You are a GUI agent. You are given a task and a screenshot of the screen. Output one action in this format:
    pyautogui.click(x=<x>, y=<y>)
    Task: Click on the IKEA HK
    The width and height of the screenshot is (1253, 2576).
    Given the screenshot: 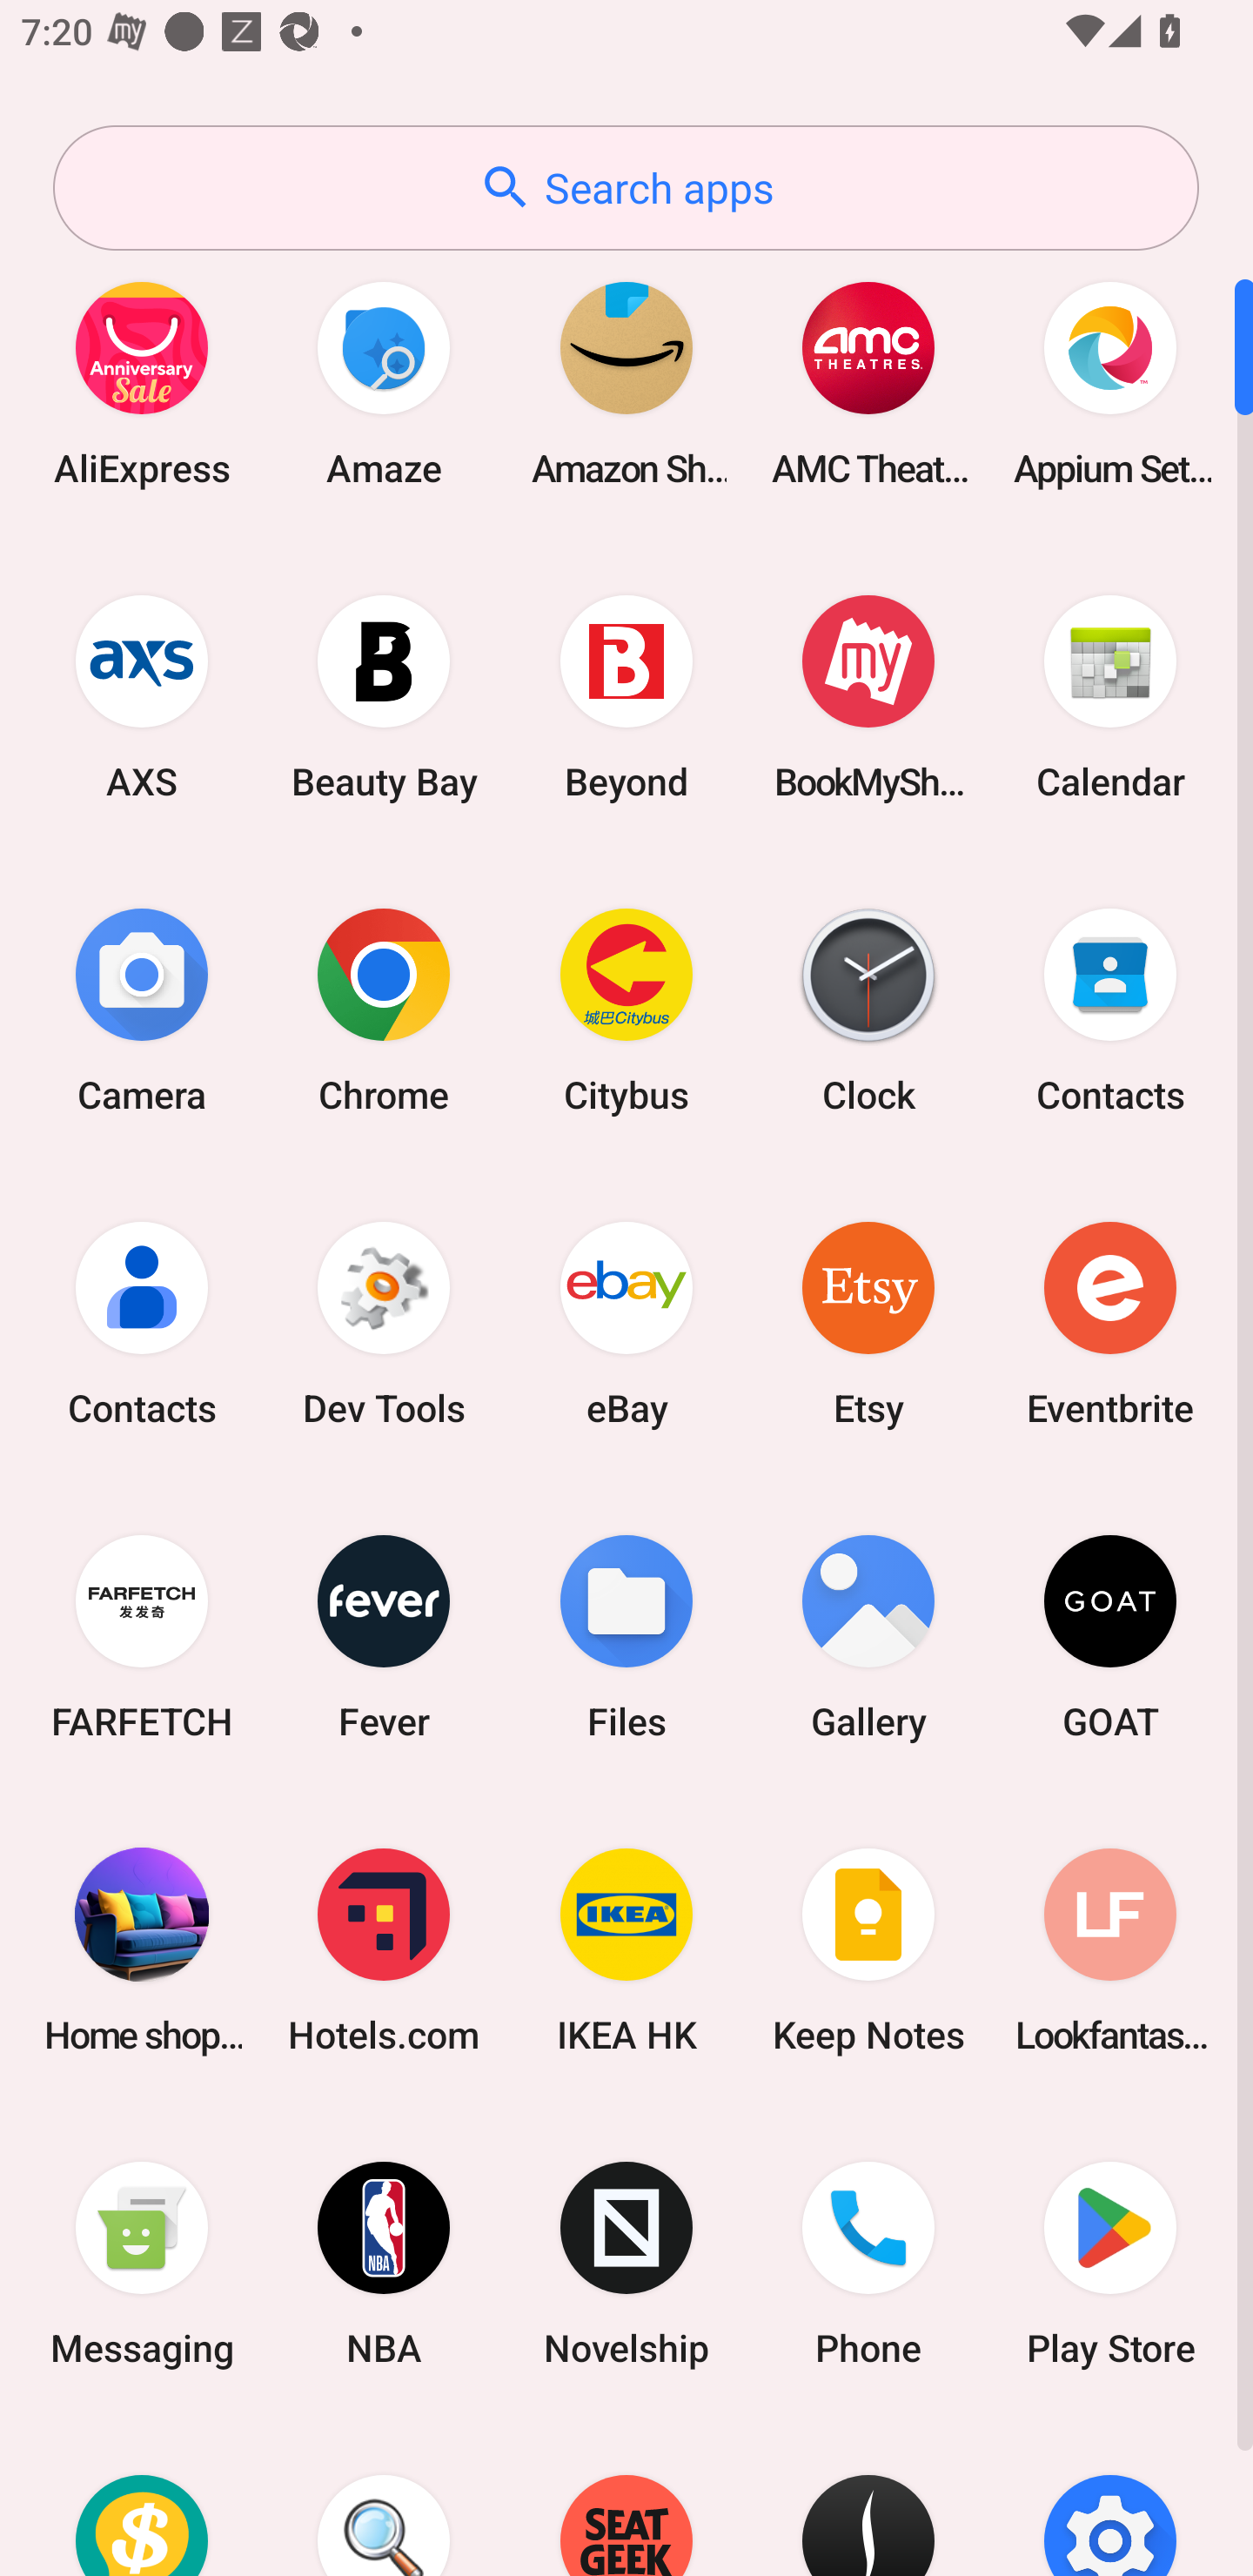 What is the action you would take?
    pyautogui.click(x=626, y=1949)
    